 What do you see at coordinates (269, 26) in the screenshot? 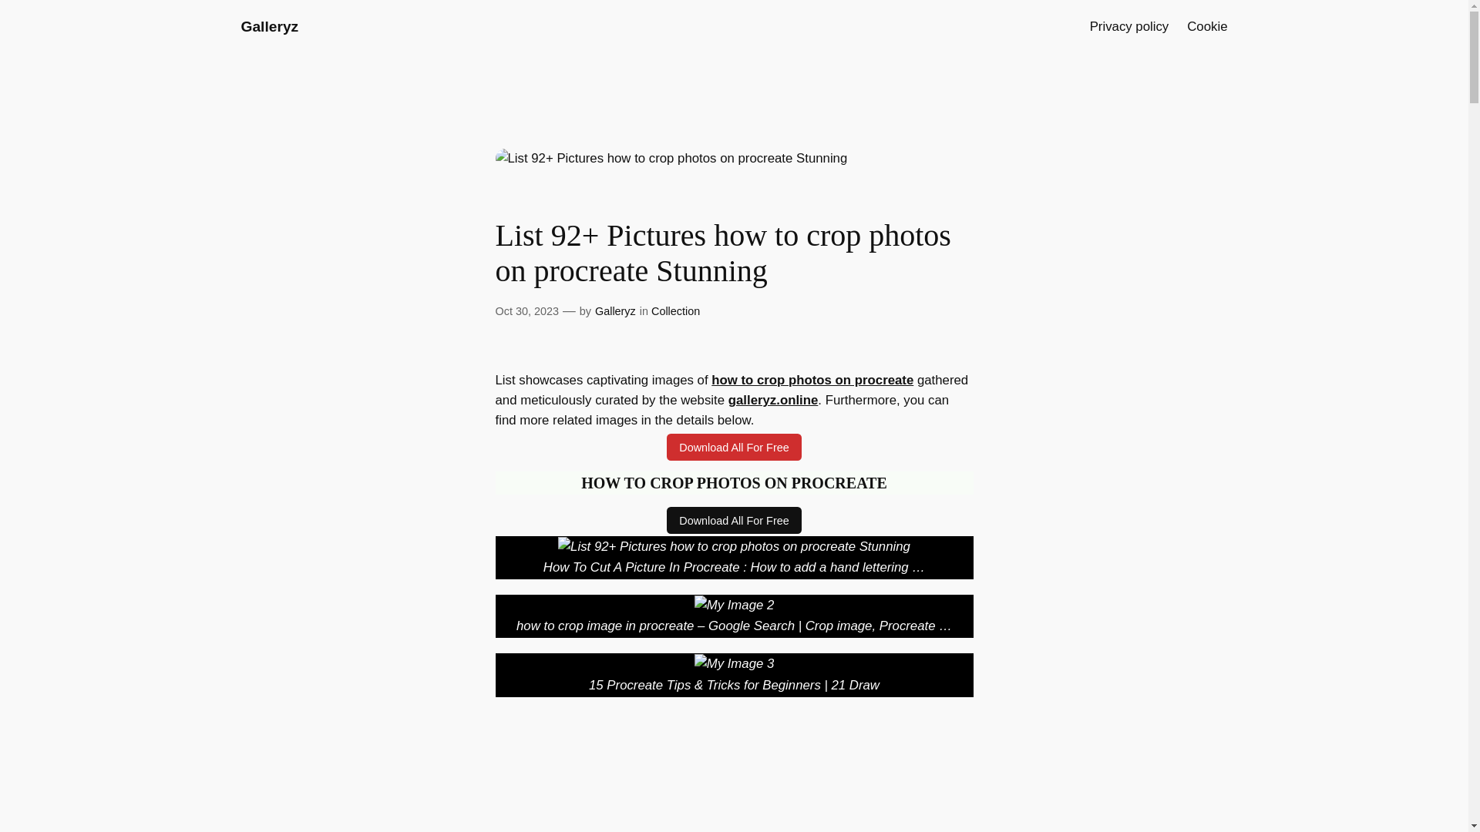
I see `Galleryz` at bounding box center [269, 26].